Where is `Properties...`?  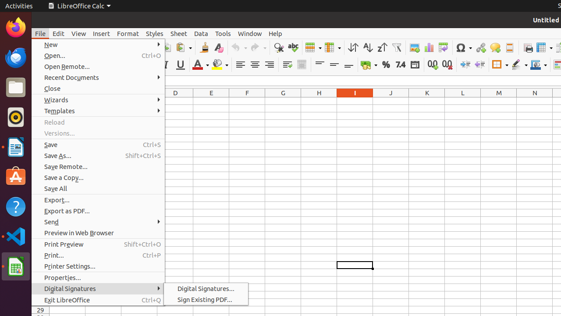
Properties... is located at coordinates (98, 277).